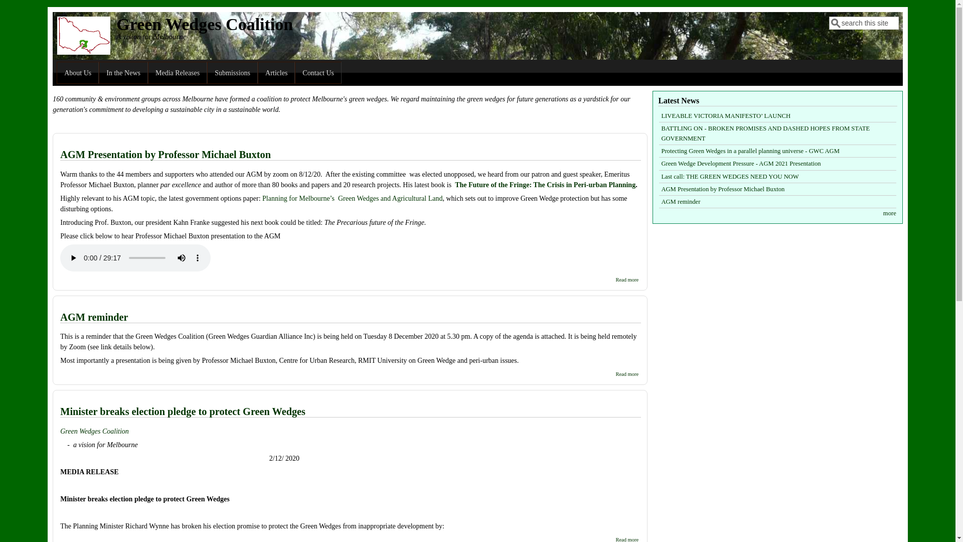 This screenshot has width=963, height=542. I want to click on The Future of the Fringe: The Crisis in Peri-urban Planning, so click(545, 185).